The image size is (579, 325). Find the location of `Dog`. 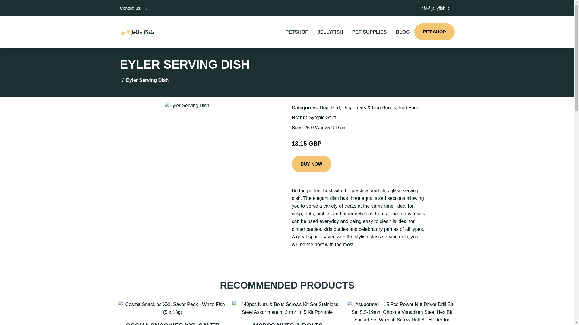

Dog is located at coordinates (324, 107).